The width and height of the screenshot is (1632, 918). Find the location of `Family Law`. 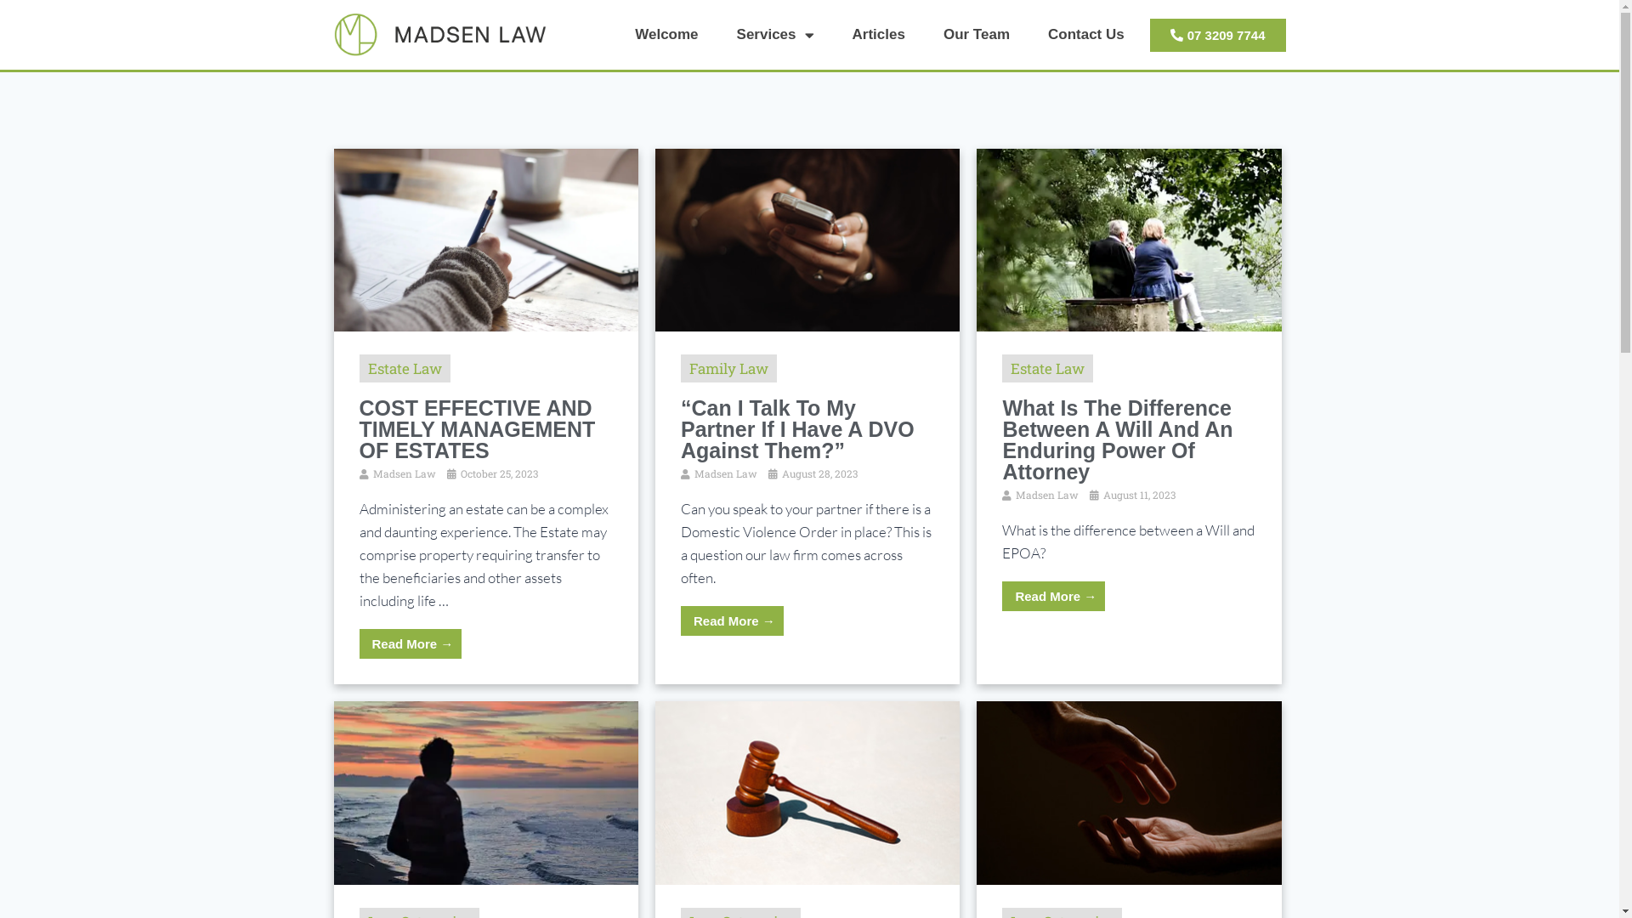

Family Law is located at coordinates (729, 369).